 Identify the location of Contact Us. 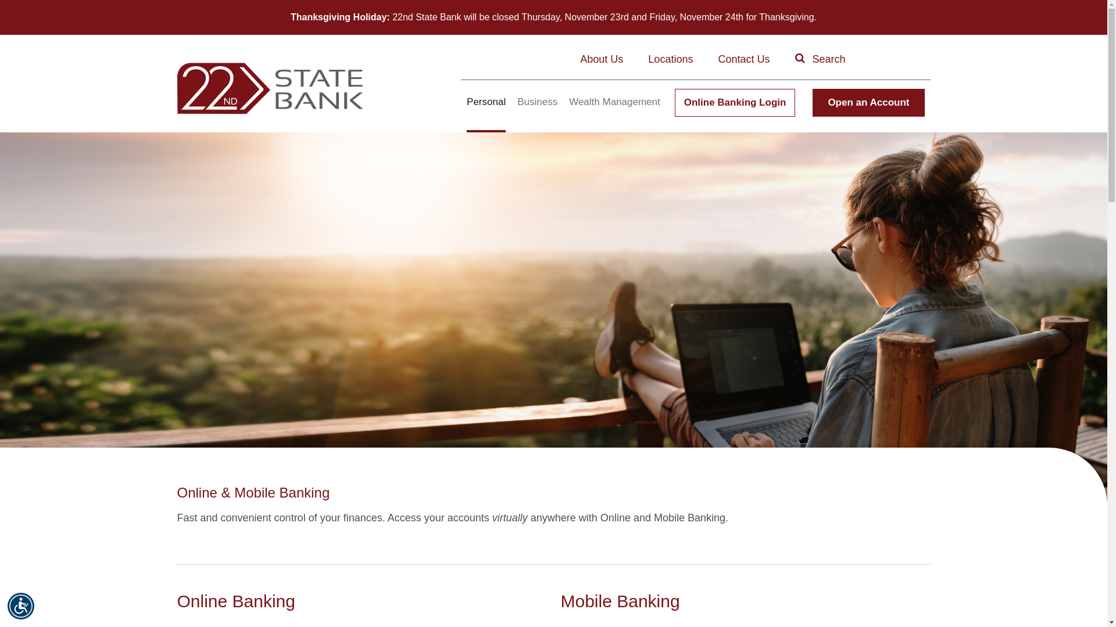
(744, 59).